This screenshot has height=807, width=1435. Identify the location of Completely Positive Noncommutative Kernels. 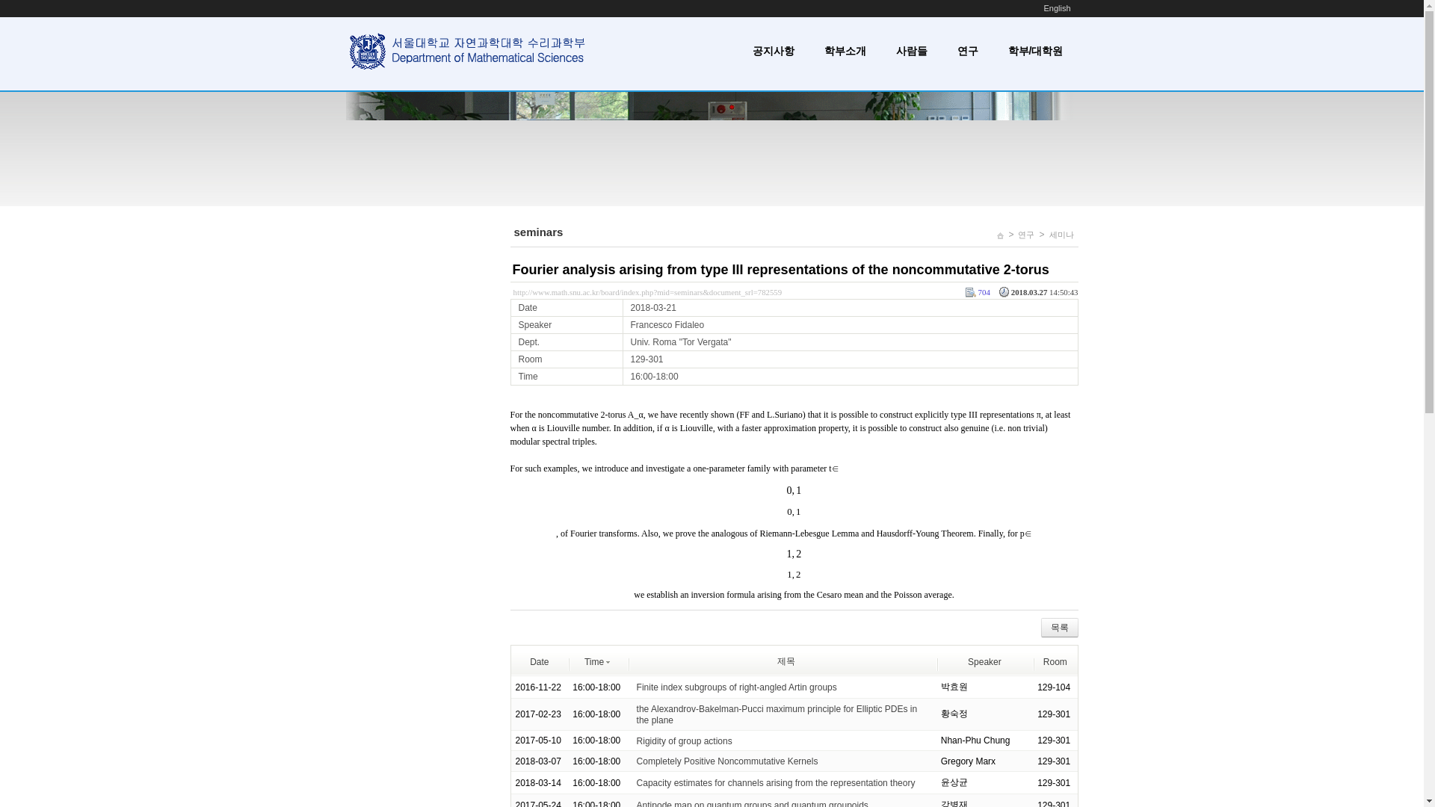
(727, 761).